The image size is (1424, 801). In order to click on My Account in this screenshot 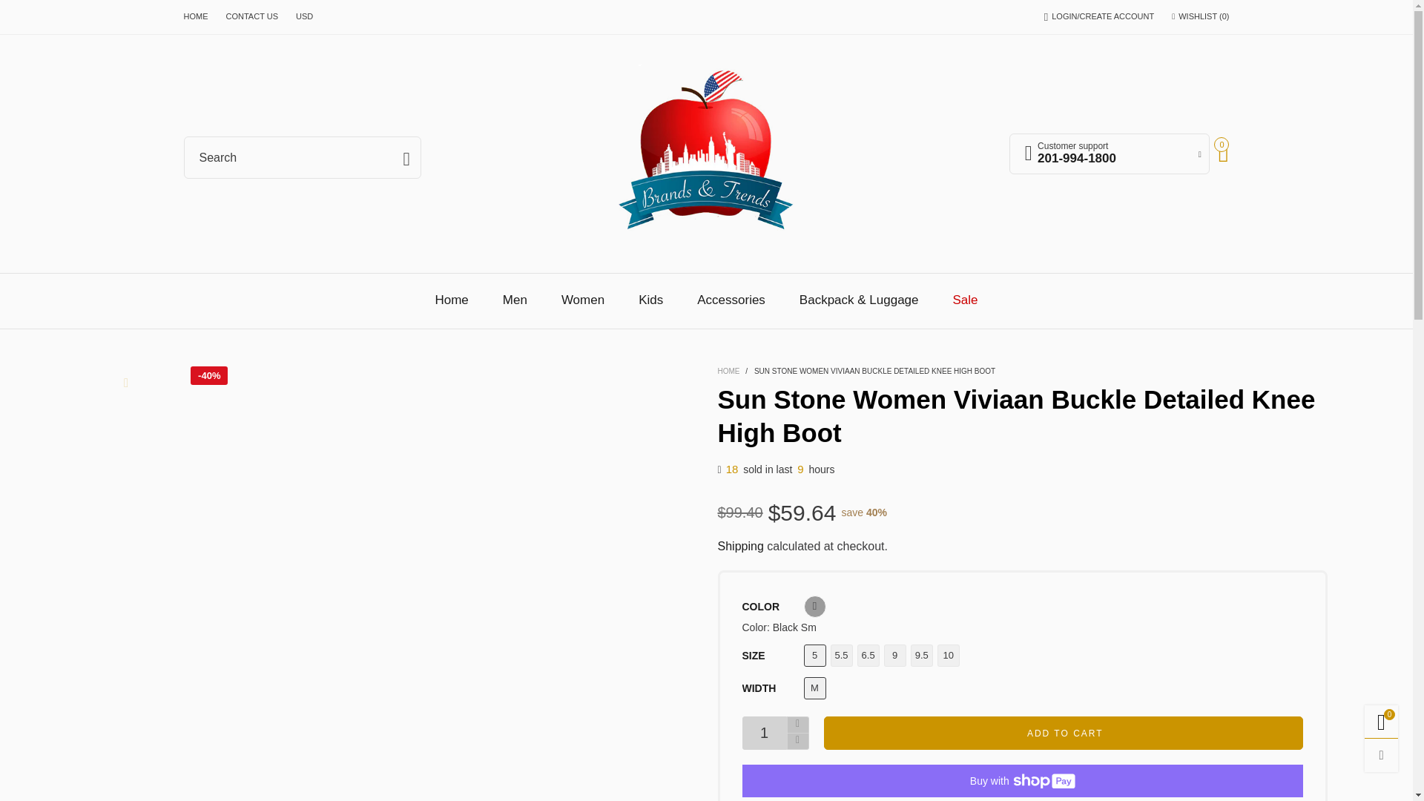, I will do `click(196, 17)`.